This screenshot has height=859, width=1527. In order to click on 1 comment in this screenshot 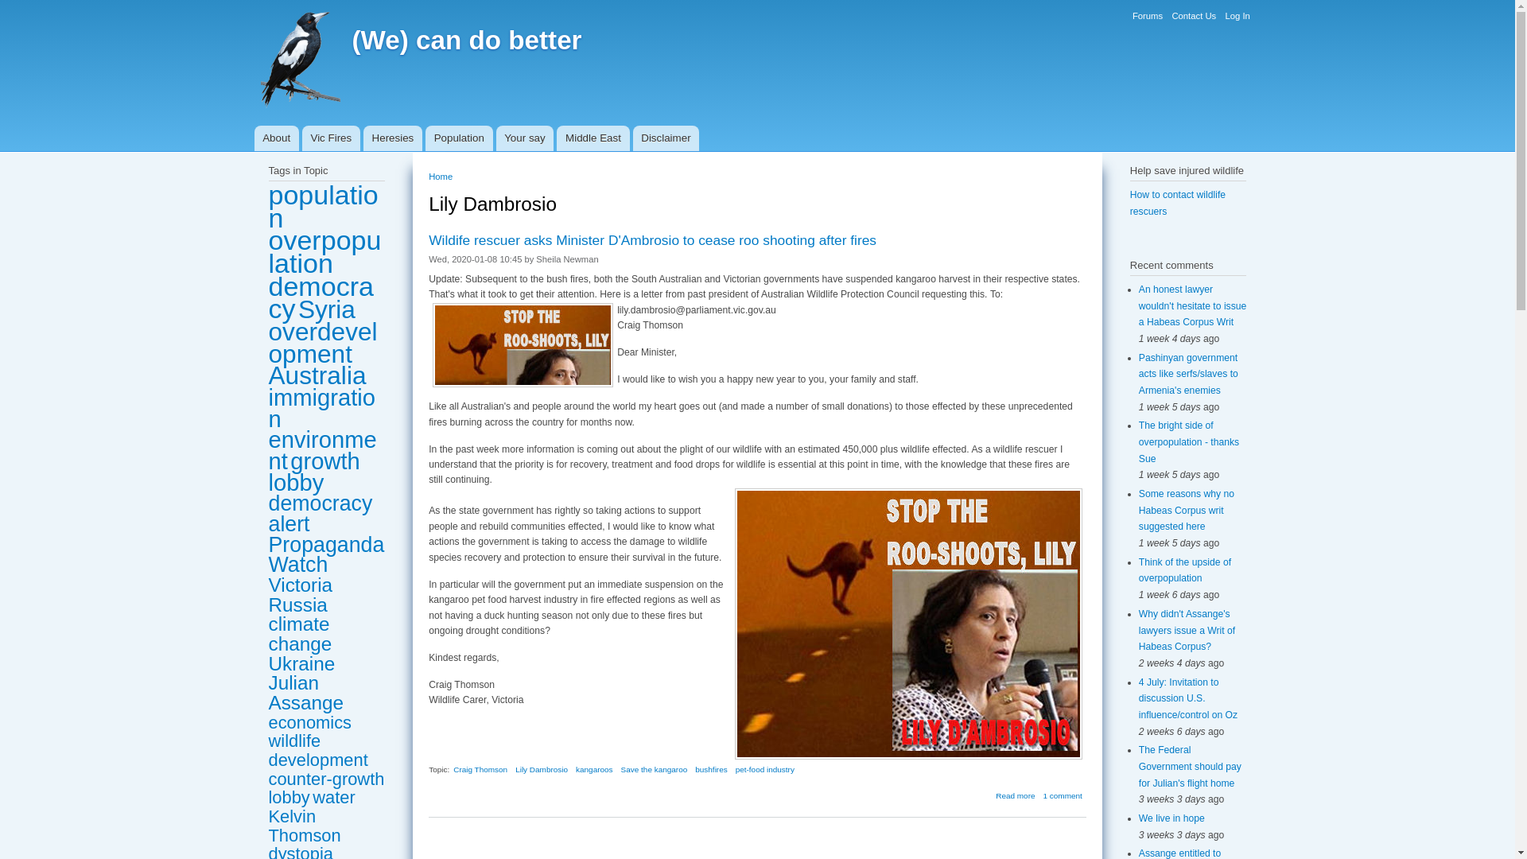, I will do `click(1063, 795)`.